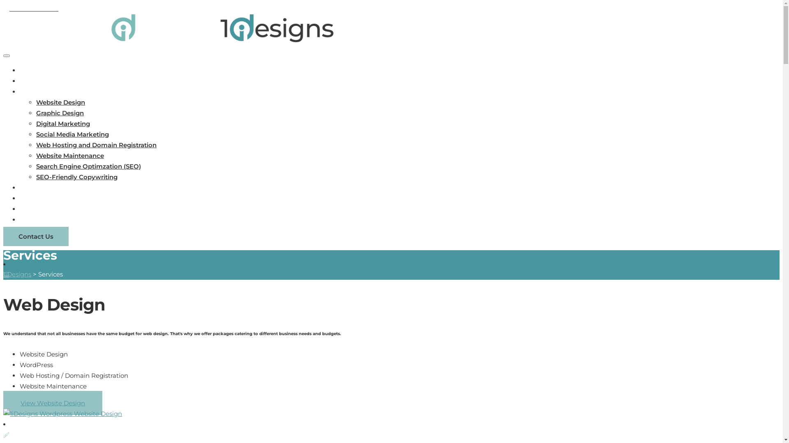  What do you see at coordinates (63, 124) in the screenshot?
I see `Digital Marketing` at bounding box center [63, 124].